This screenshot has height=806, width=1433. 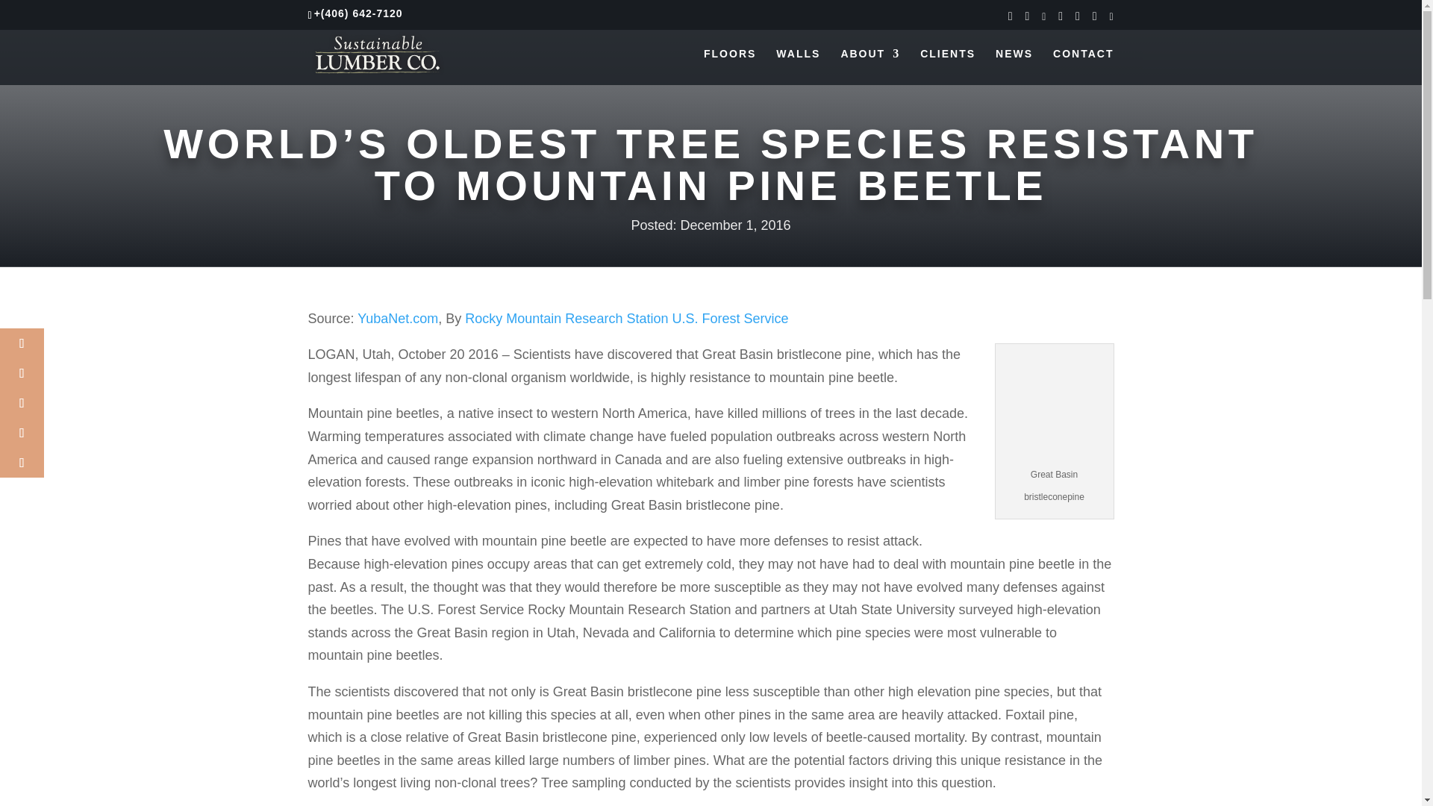 I want to click on Share on Facebook, so click(x=22, y=343).